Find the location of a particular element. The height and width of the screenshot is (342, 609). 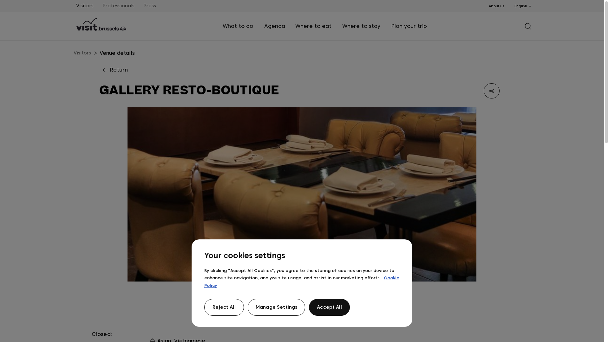

Reject All is located at coordinates (224, 307).